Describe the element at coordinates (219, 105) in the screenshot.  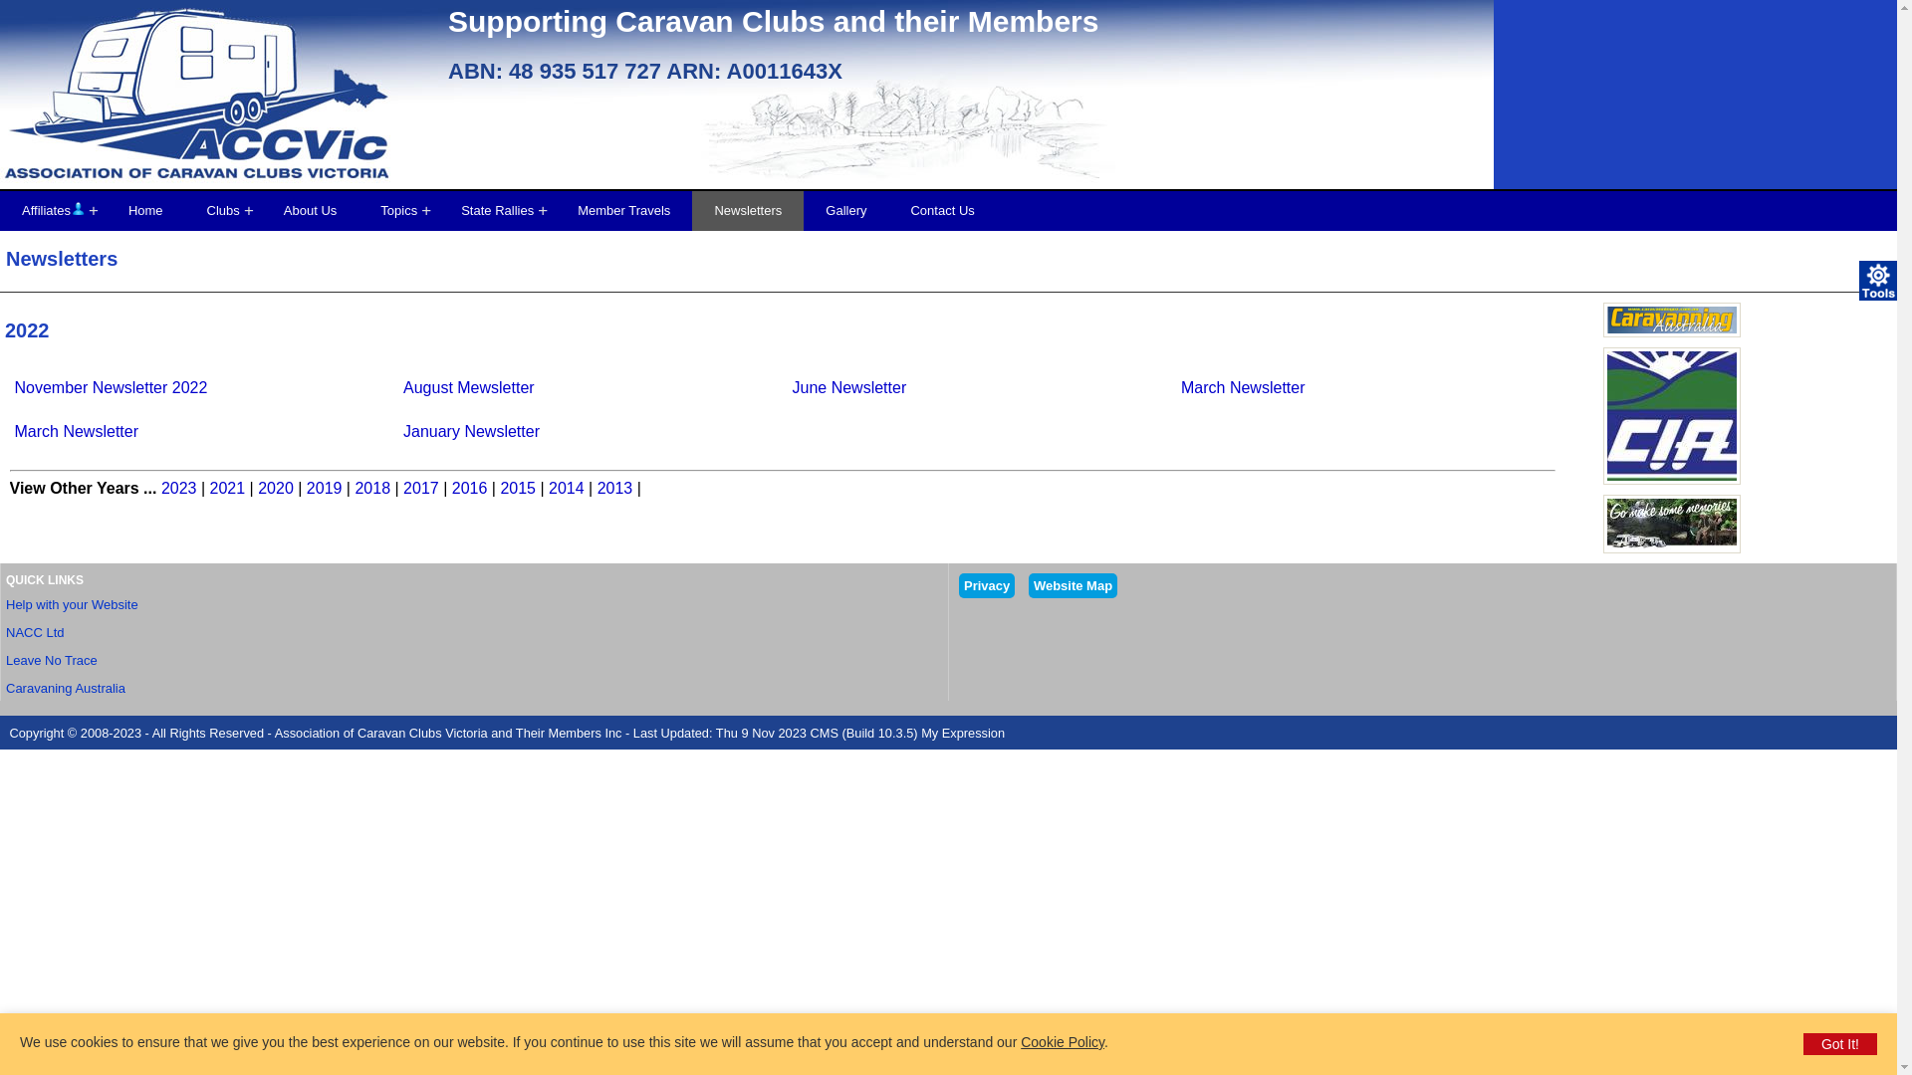
I see `Logo` at that location.